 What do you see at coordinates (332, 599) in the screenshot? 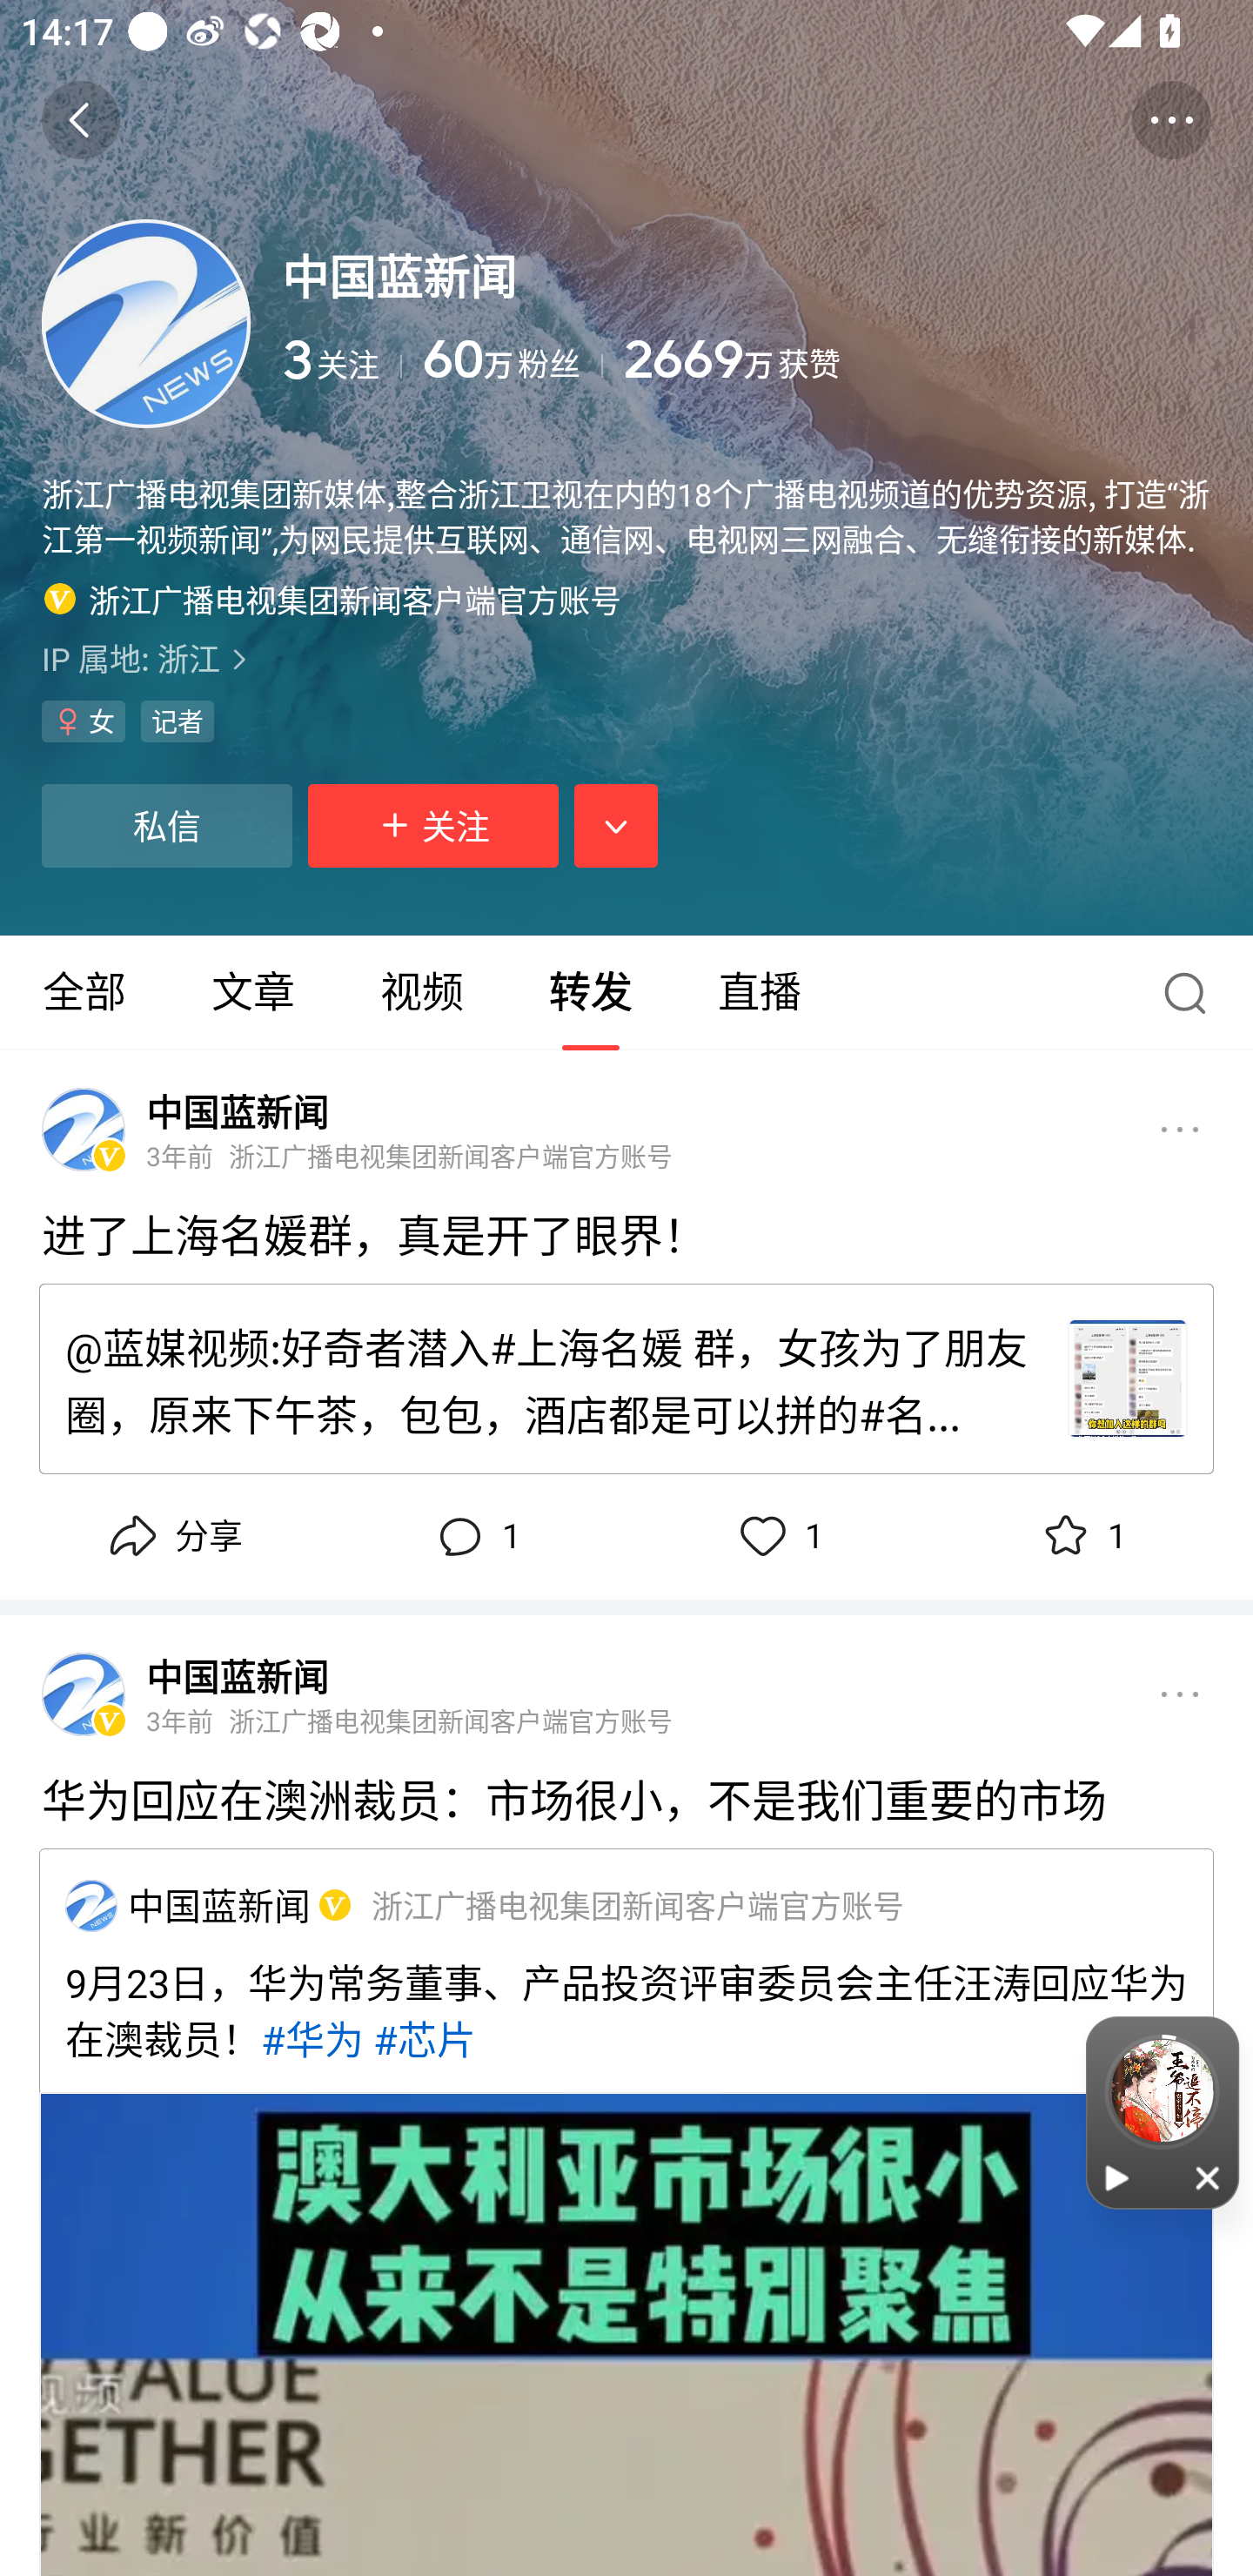
I see `浙江广播电视集团新闻客户端官方账号` at bounding box center [332, 599].